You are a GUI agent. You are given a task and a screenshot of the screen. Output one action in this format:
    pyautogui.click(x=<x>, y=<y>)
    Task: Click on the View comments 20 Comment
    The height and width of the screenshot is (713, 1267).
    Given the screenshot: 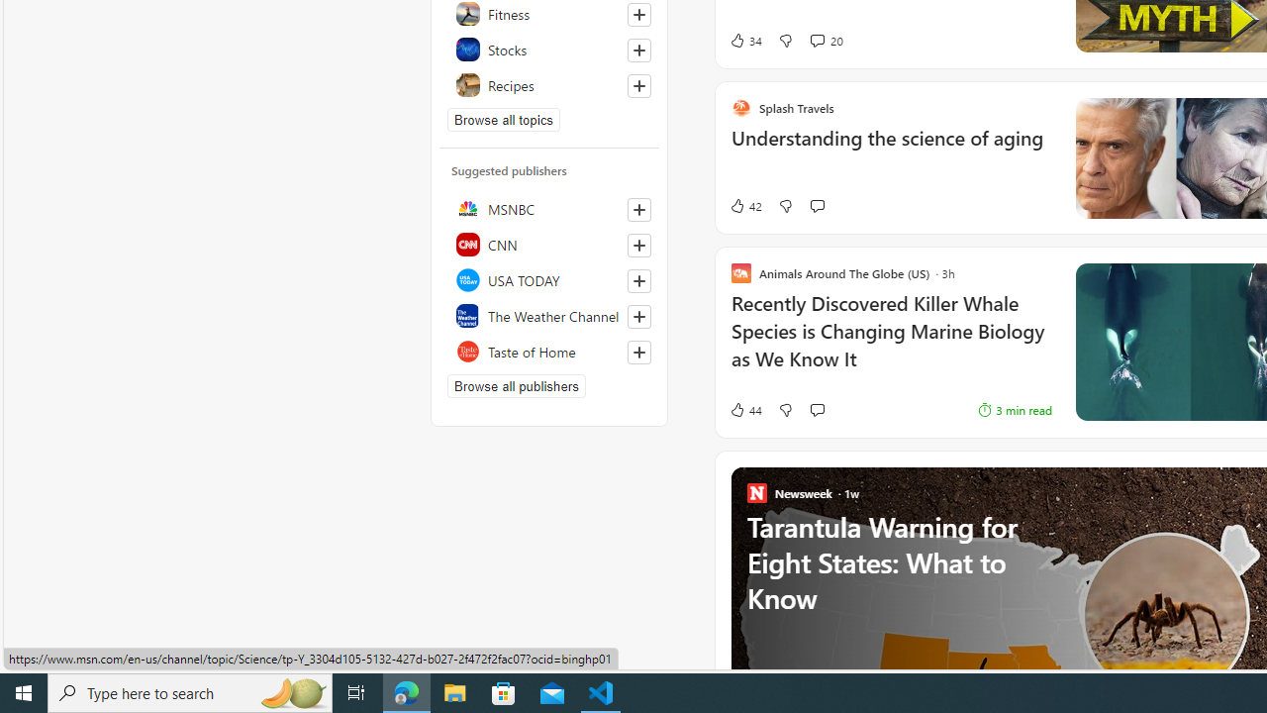 What is the action you would take?
    pyautogui.click(x=817, y=40)
    